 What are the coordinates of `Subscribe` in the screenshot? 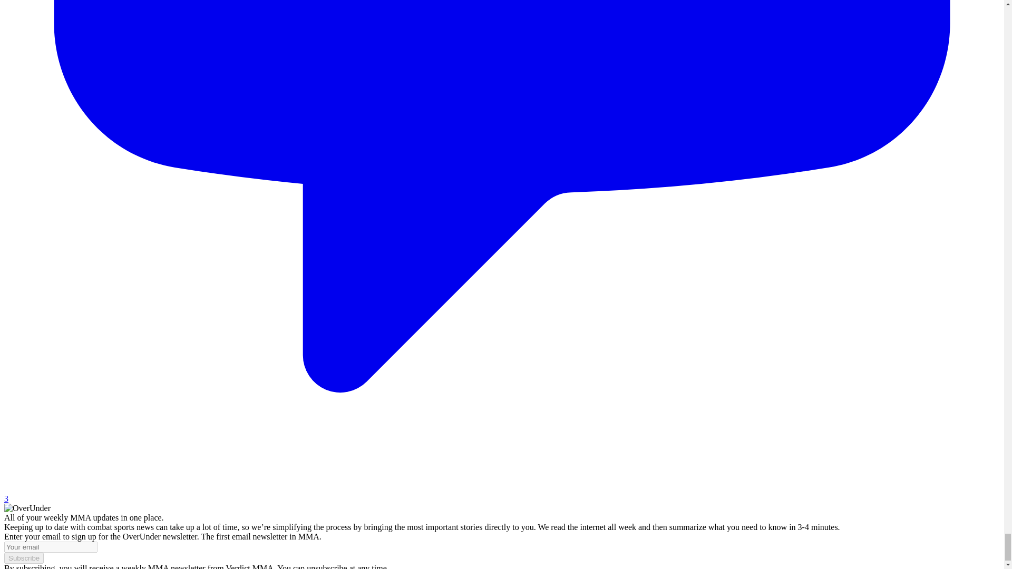 It's located at (23, 558).